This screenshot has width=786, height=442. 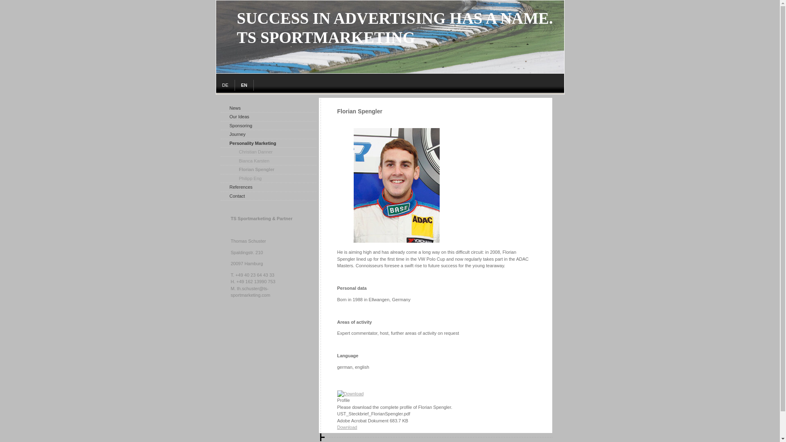 What do you see at coordinates (268, 152) in the screenshot?
I see `Christian Danner` at bounding box center [268, 152].